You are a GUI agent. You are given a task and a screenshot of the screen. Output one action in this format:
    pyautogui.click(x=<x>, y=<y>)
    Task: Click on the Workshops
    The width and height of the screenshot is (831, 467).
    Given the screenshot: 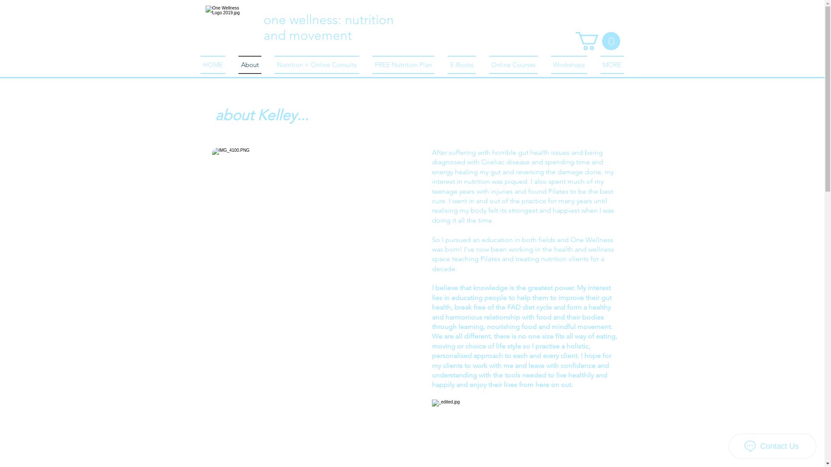 What is the action you would take?
    pyautogui.click(x=569, y=65)
    